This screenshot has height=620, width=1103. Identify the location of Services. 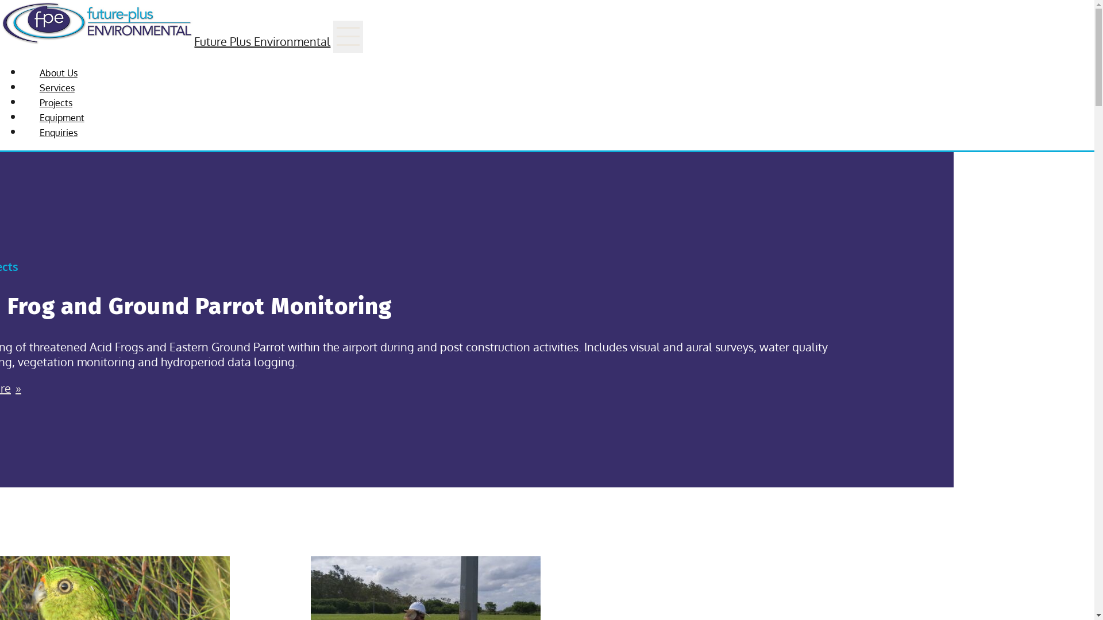
(57, 88).